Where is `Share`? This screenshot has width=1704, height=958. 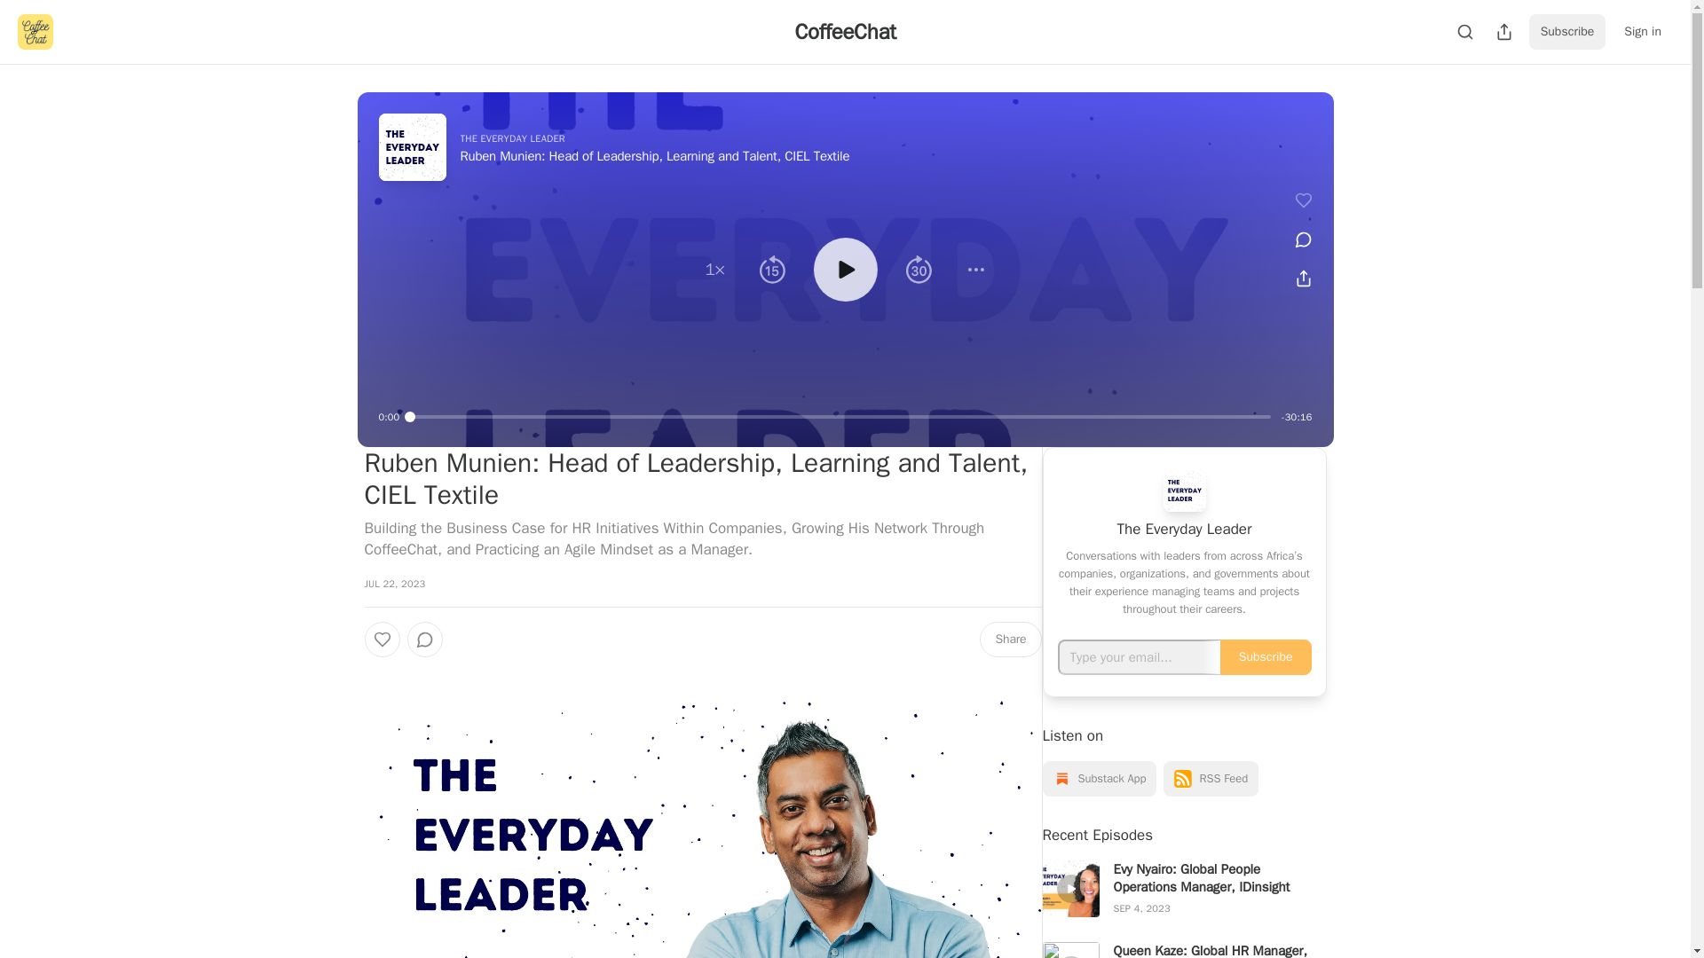
Share is located at coordinates (1010, 639).